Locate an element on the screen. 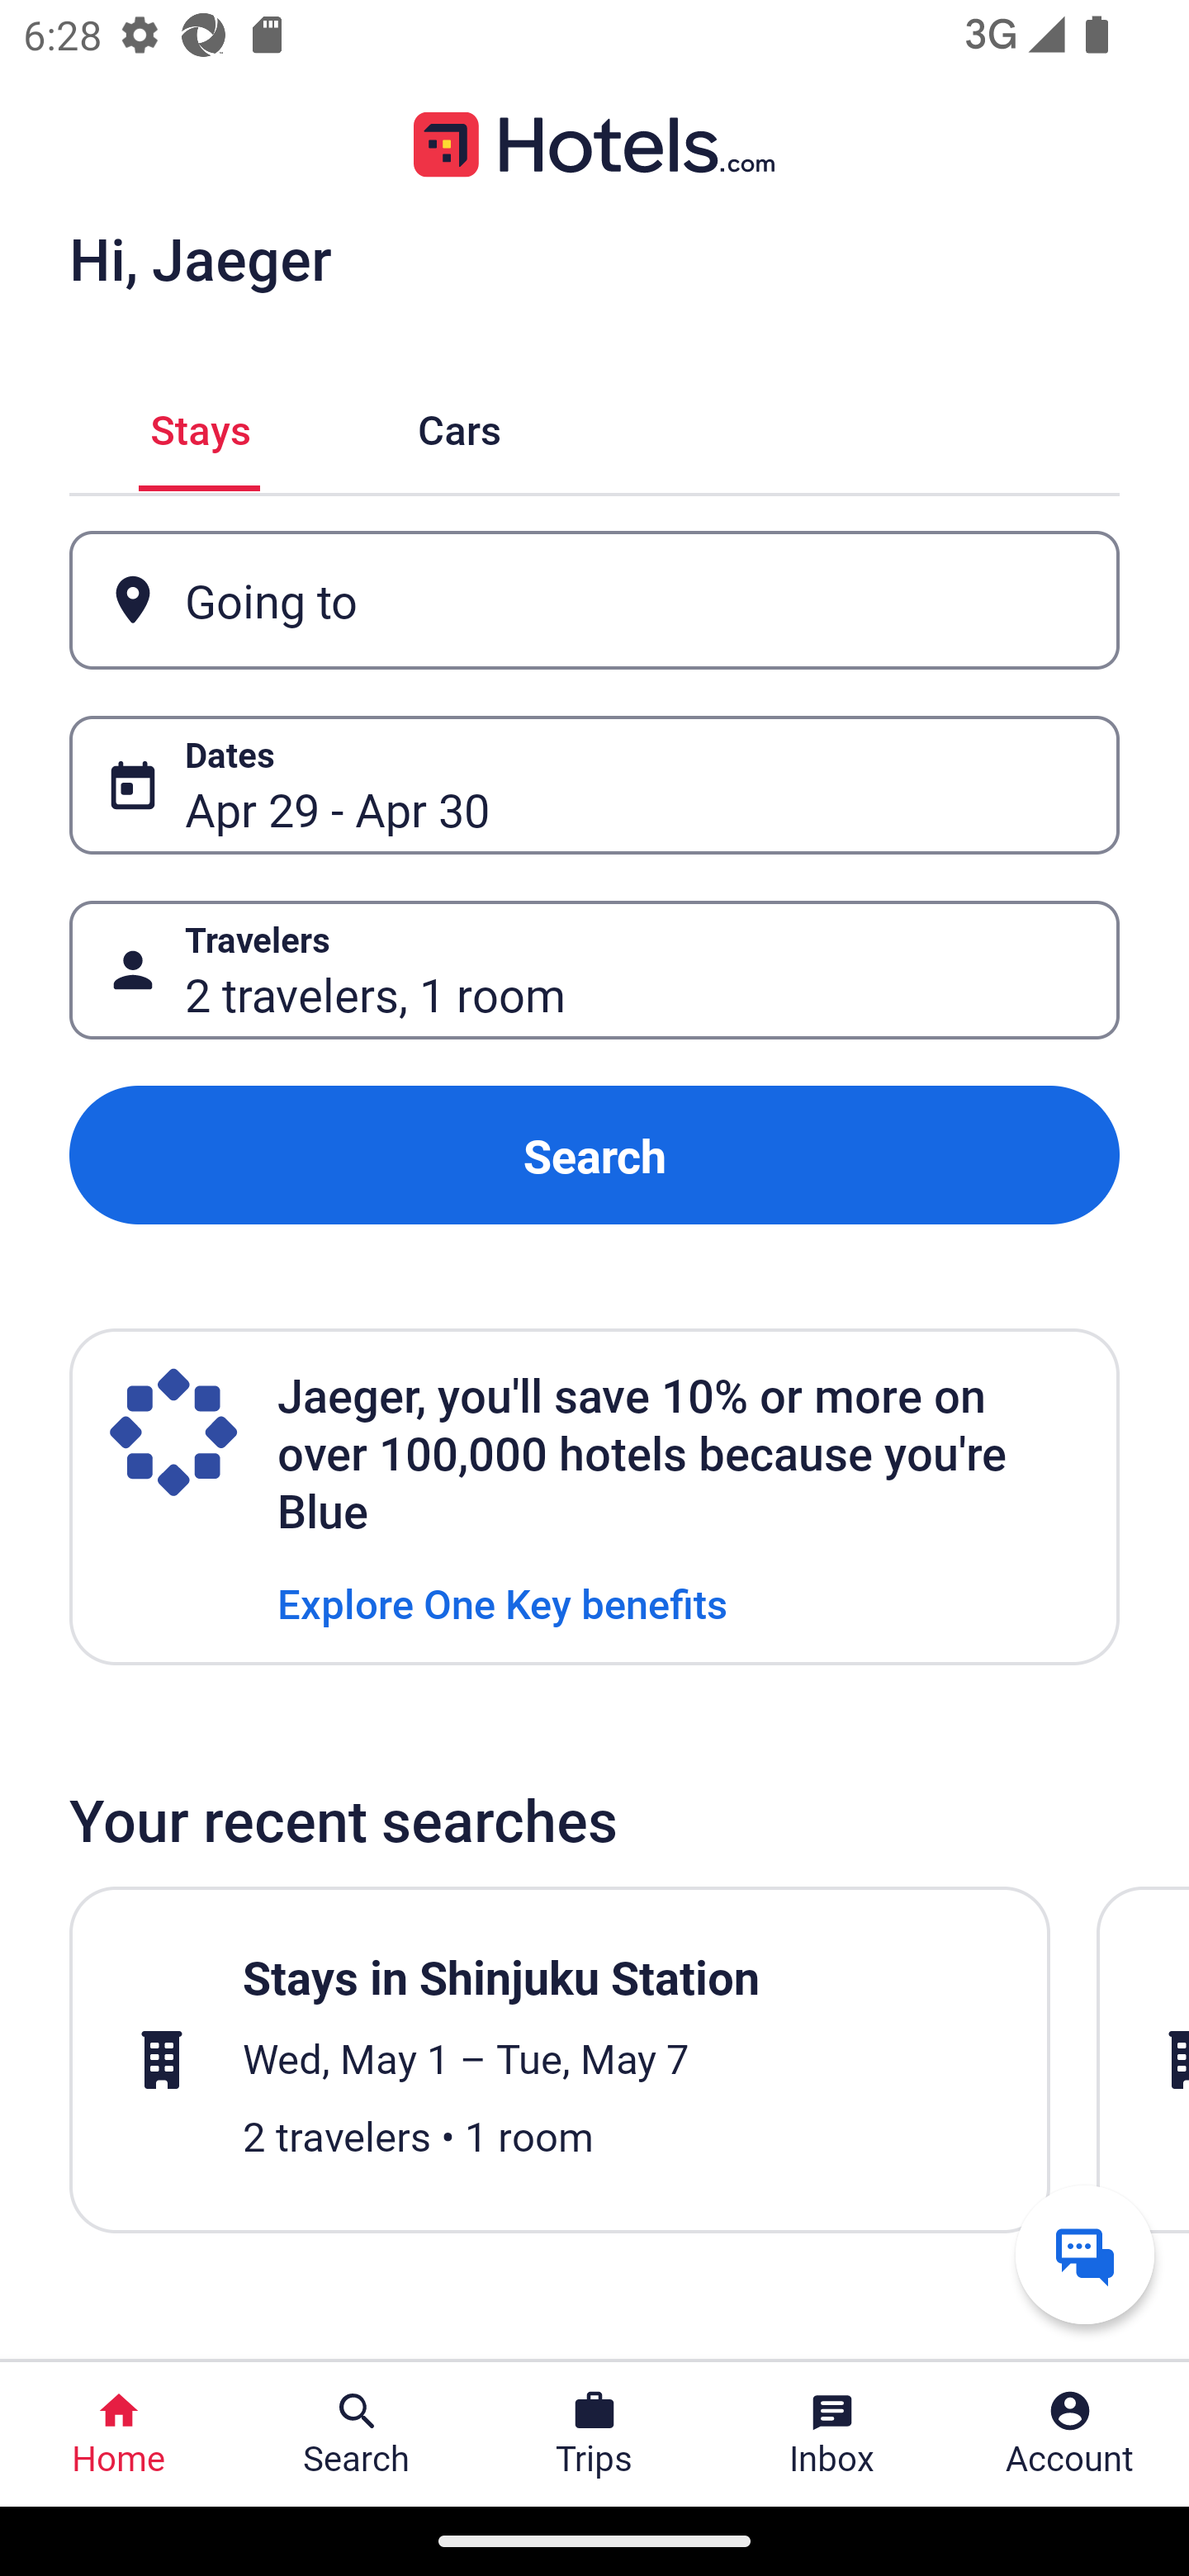 This screenshot has width=1189, height=2576. Going to Button is located at coordinates (594, 599).